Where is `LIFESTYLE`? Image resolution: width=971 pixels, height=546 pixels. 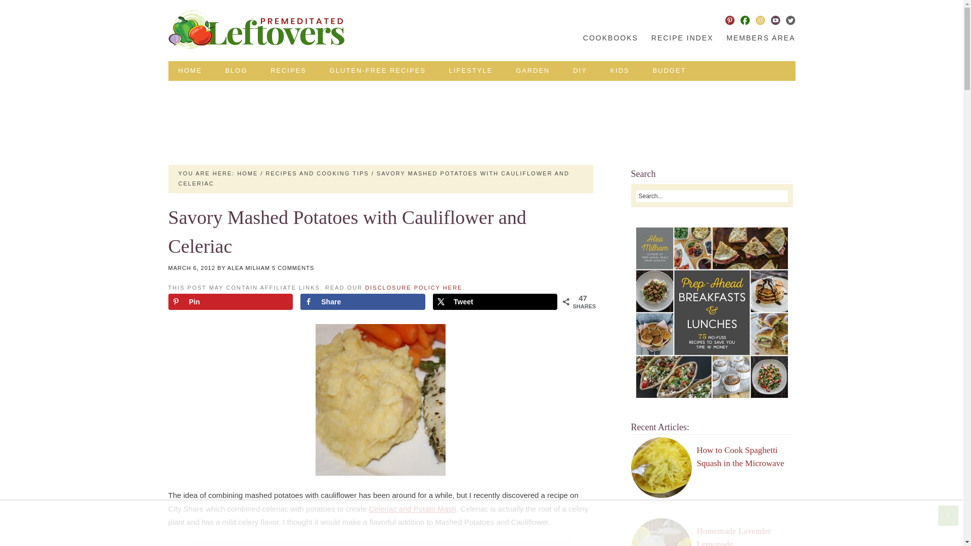
LIFESTYLE is located at coordinates (470, 71).